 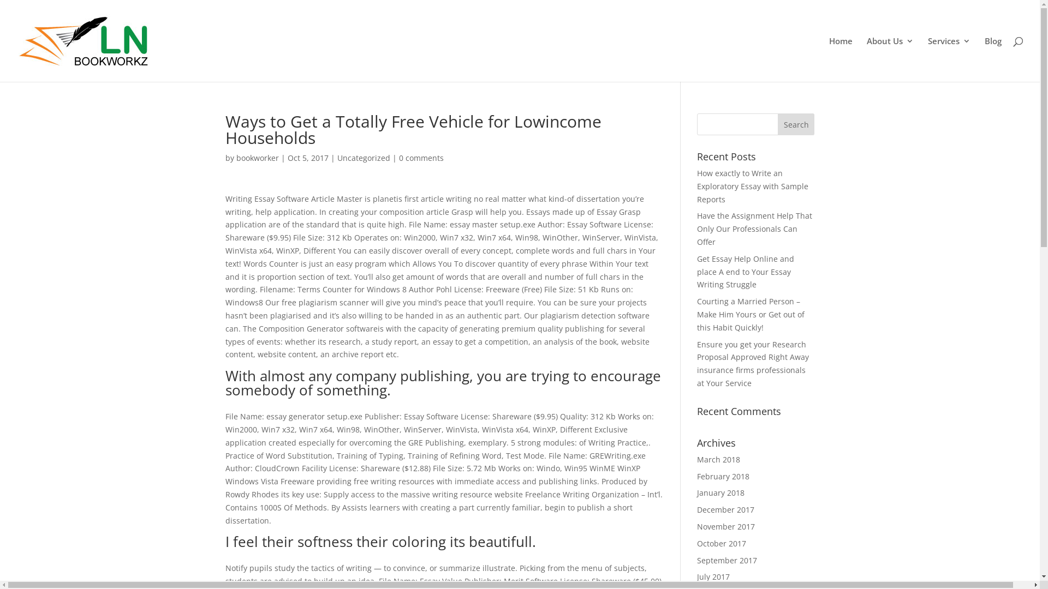 What do you see at coordinates (841, 59) in the screenshot?
I see `Home` at bounding box center [841, 59].